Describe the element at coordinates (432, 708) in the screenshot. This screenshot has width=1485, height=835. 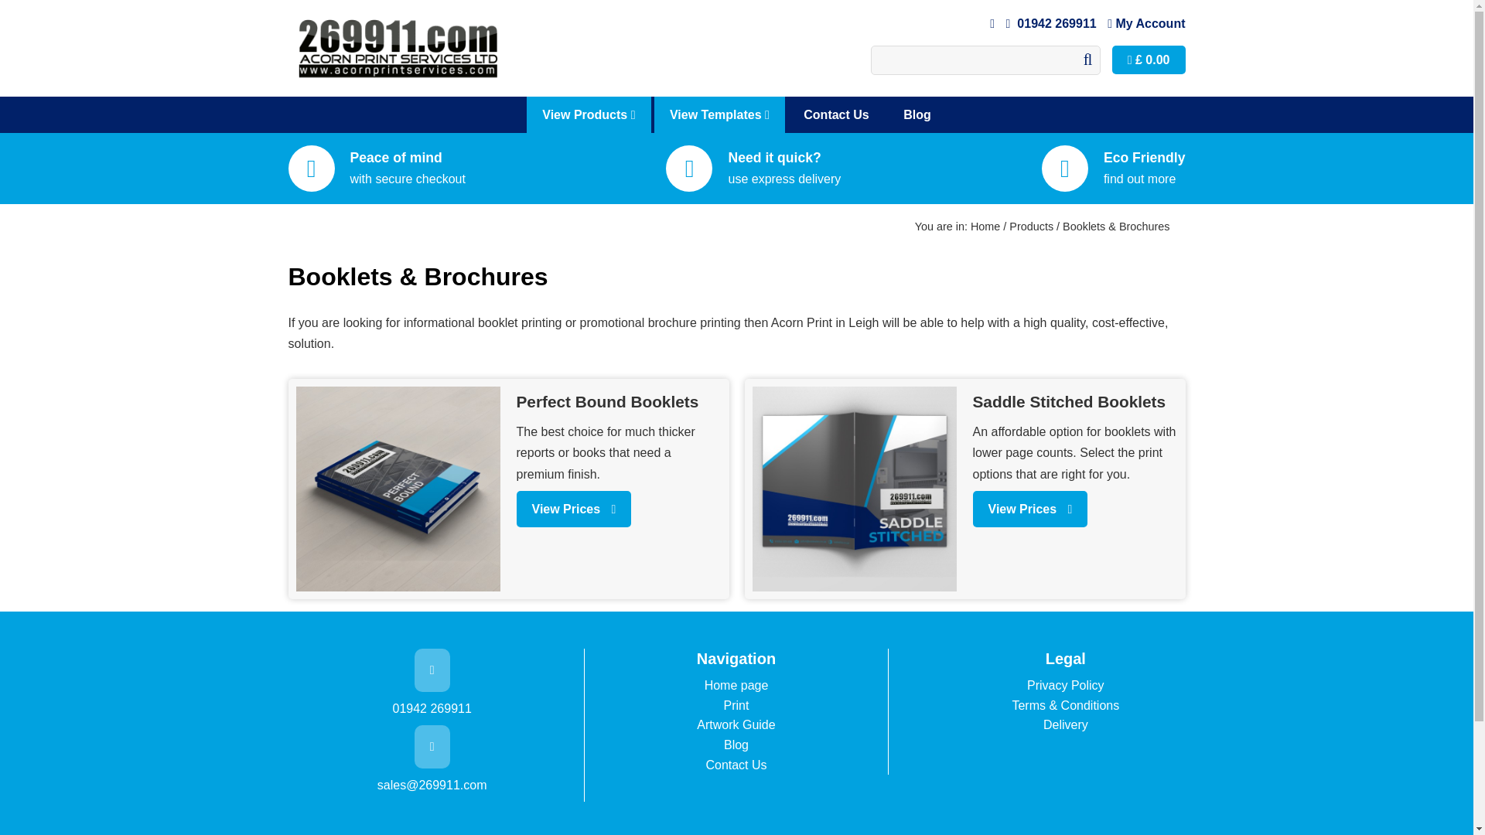
I see `01942 269911` at that location.